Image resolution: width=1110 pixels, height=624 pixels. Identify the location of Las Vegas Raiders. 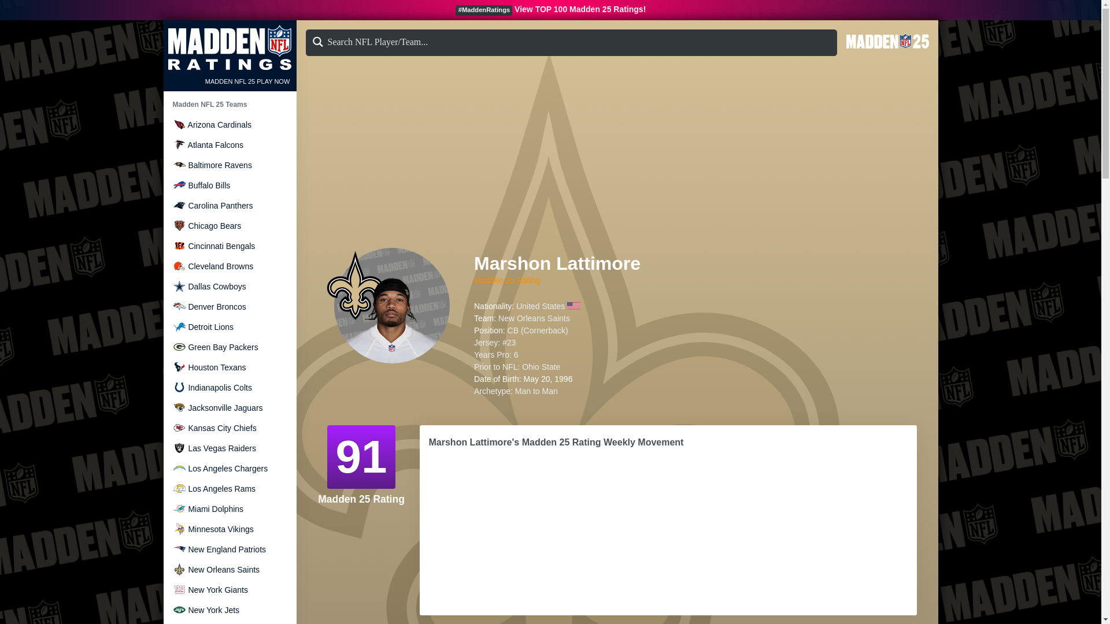
(229, 448).